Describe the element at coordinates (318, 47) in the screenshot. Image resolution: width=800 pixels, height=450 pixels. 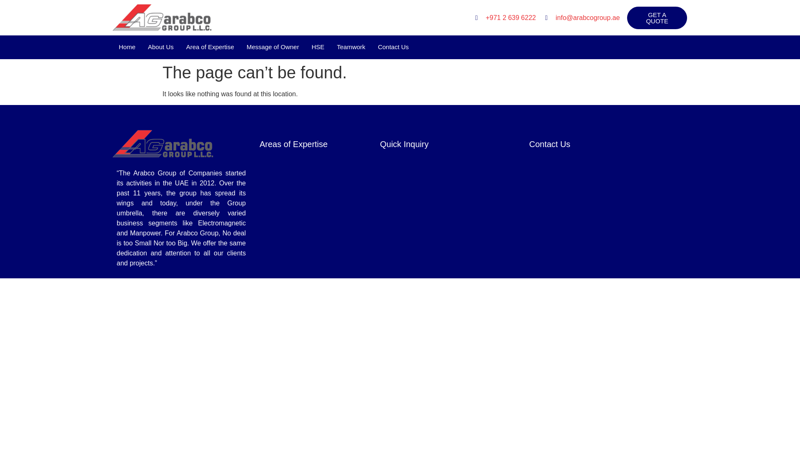
I see `HSE` at that location.